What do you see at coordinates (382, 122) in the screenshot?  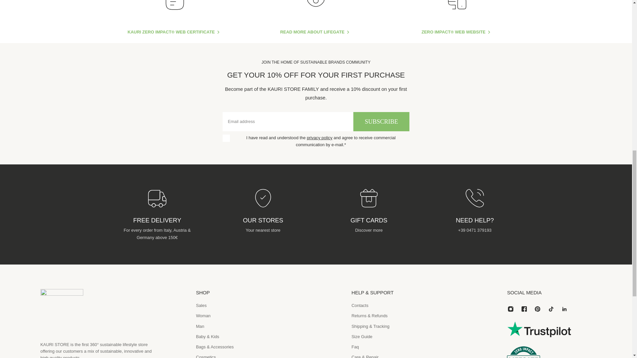 I see `SUBSCRIBE` at bounding box center [382, 122].